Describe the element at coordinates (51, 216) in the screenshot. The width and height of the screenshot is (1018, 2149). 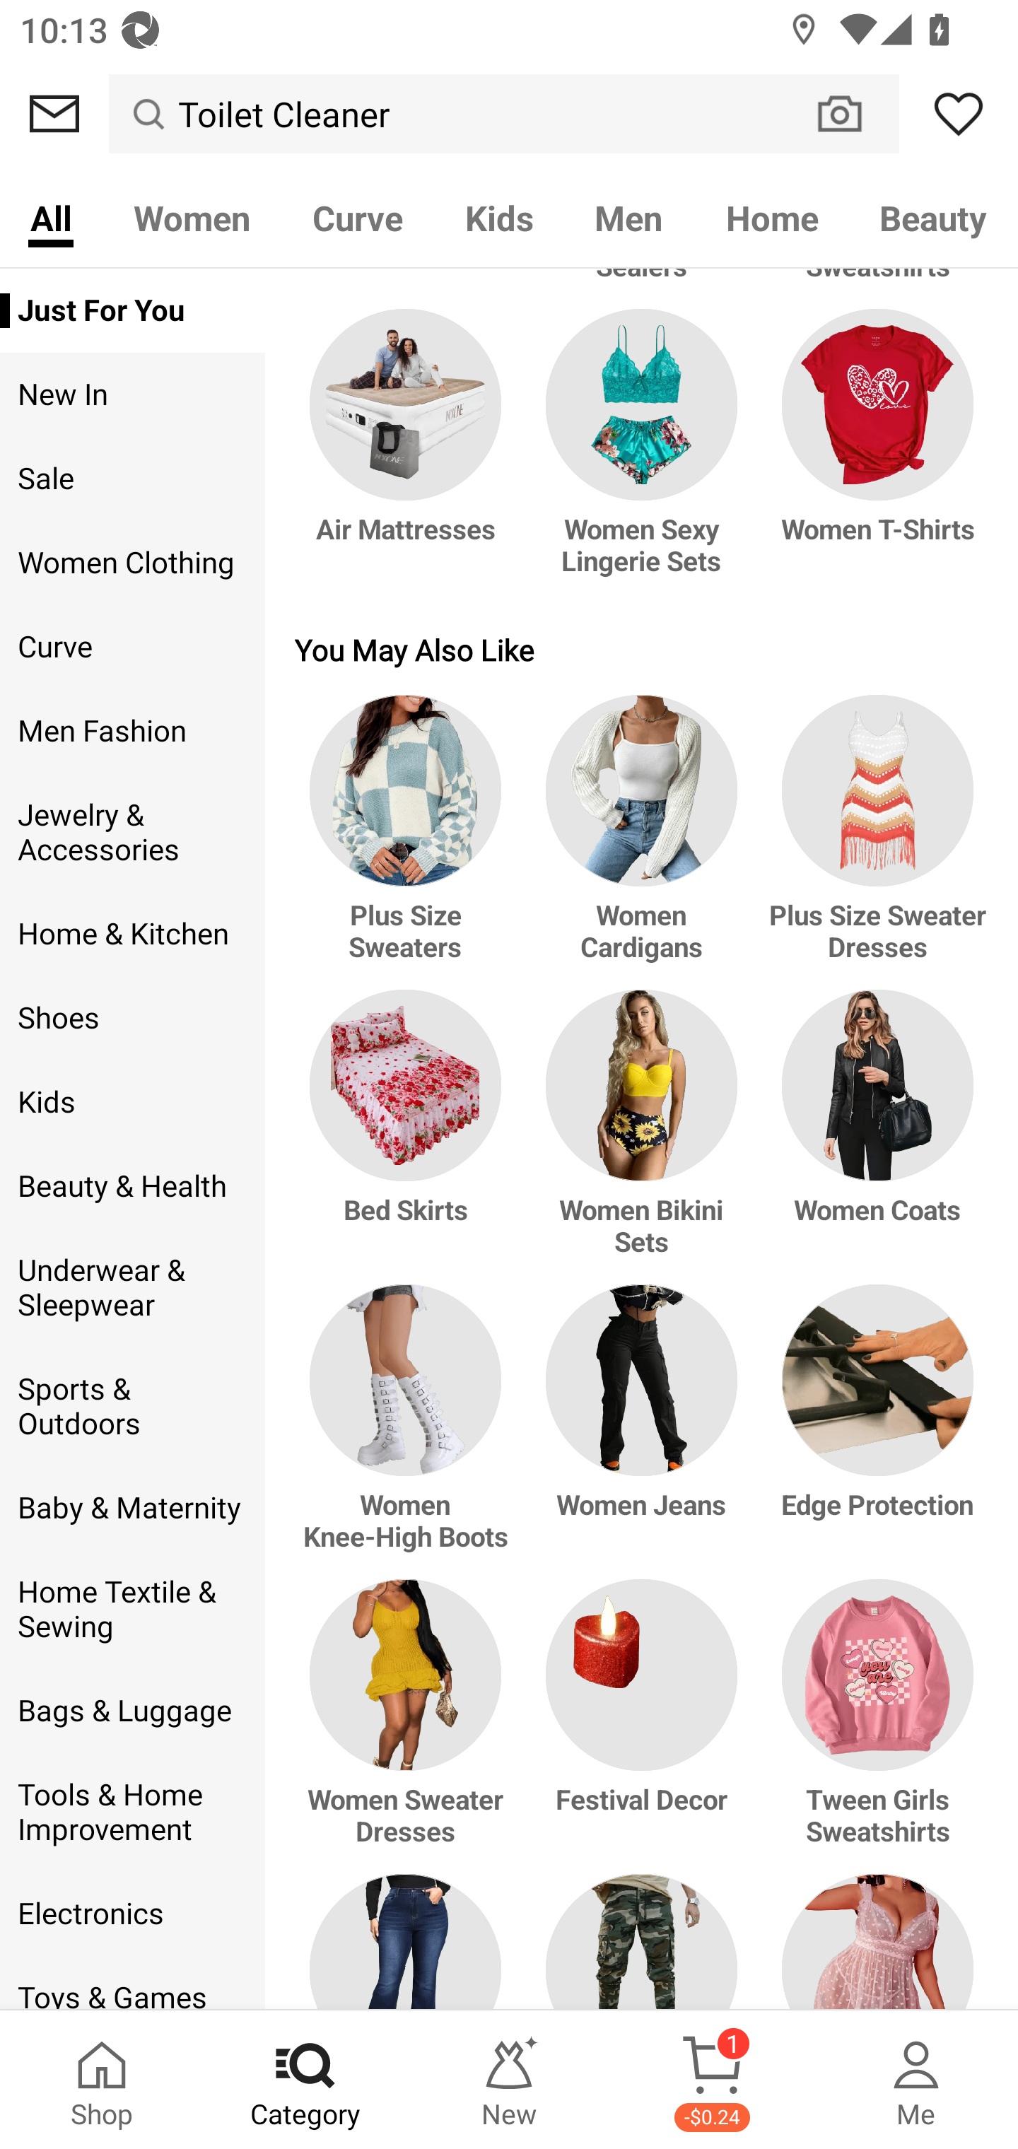
I see `All` at that location.